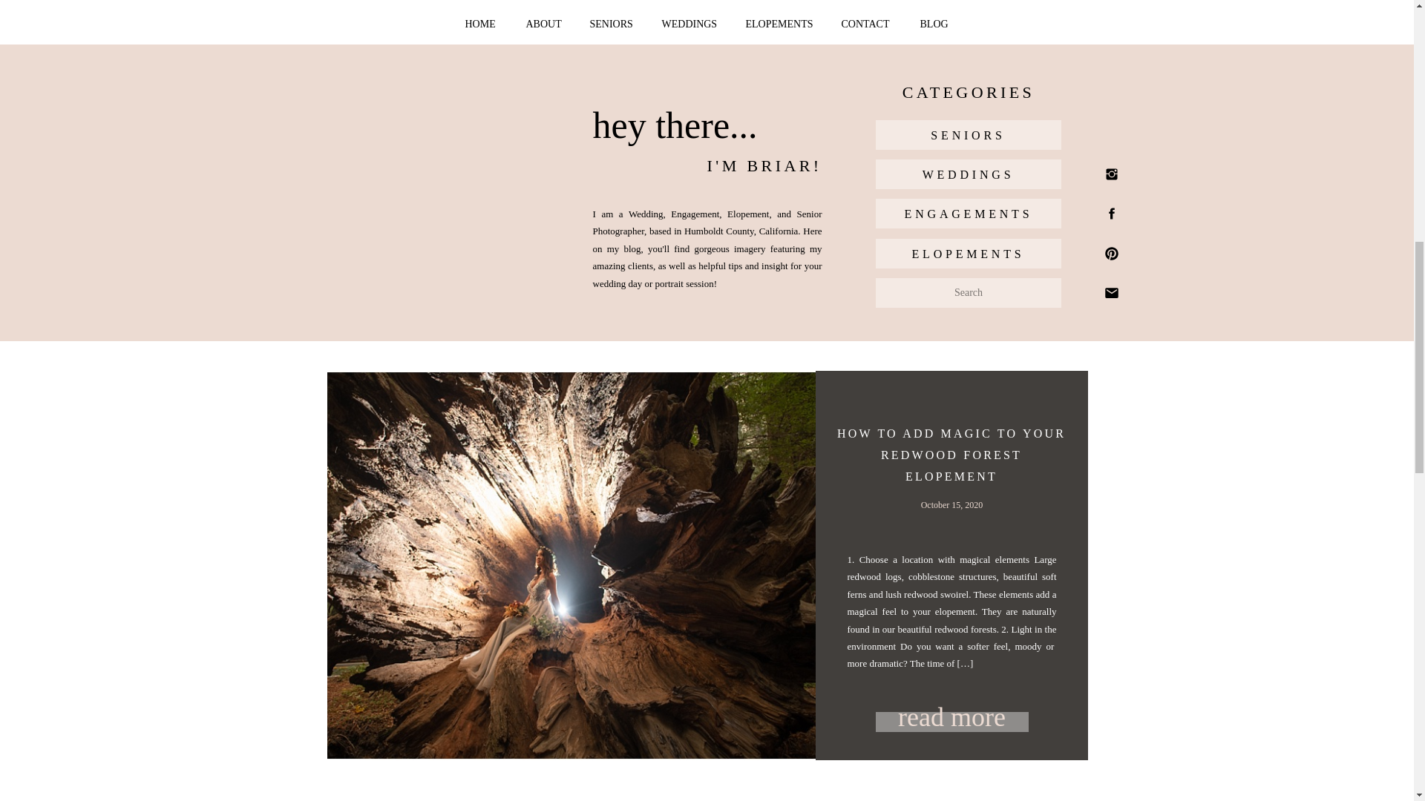 Image resolution: width=1425 pixels, height=801 pixels. I want to click on ABOUT, so click(545, 24).